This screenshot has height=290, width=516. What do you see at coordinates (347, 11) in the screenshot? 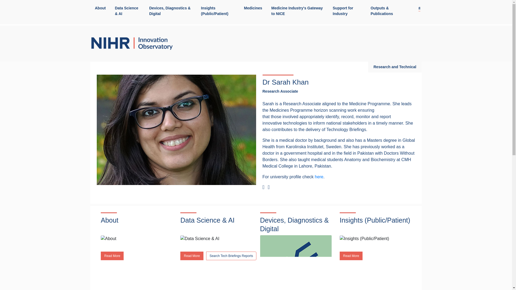
I see `Support for Industry` at bounding box center [347, 11].